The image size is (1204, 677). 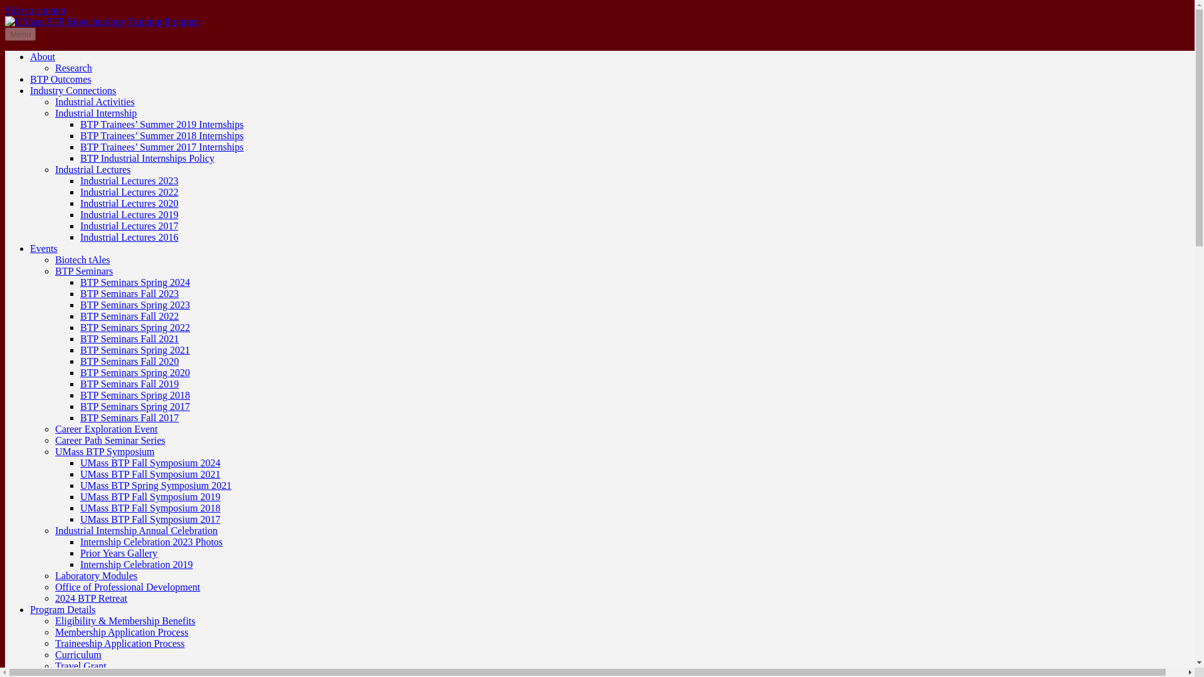 What do you see at coordinates (135, 350) in the screenshot?
I see `BTP Seminars Spring 2021` at bounding box center [135, 350].